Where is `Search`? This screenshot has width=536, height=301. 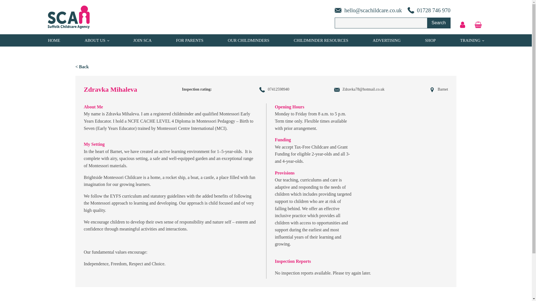 Search is located at coordinates (439, 23).